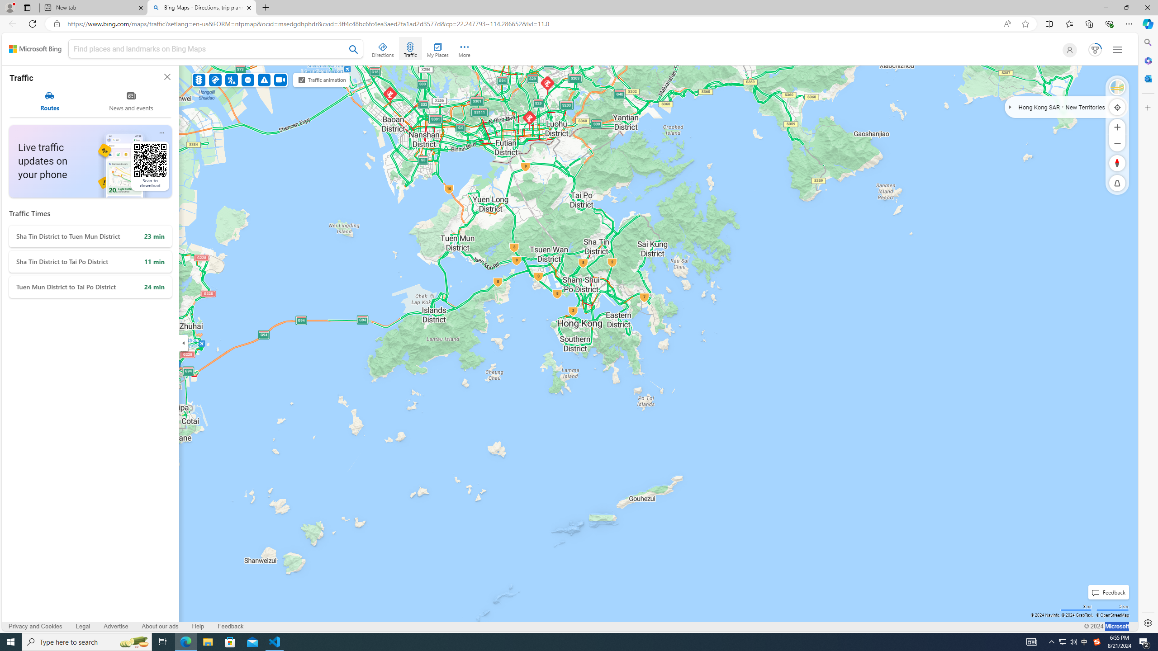 The width and height of the screenshot is (1158, 651). What do you see at coordinates (160, 626) in the screenshot?
I see `About our ads` at bounding box center [160, 626].